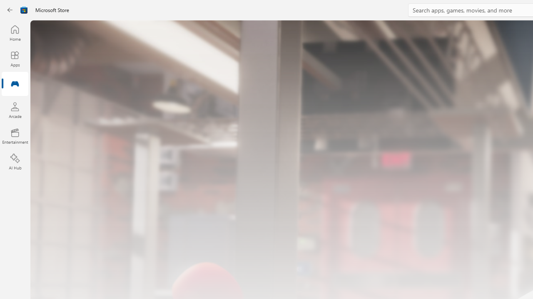 The height and width of the screenshot is (299, 533). Describe the element at coordinates (15, 110) in the screenshot. I see `Arcade` at that location.